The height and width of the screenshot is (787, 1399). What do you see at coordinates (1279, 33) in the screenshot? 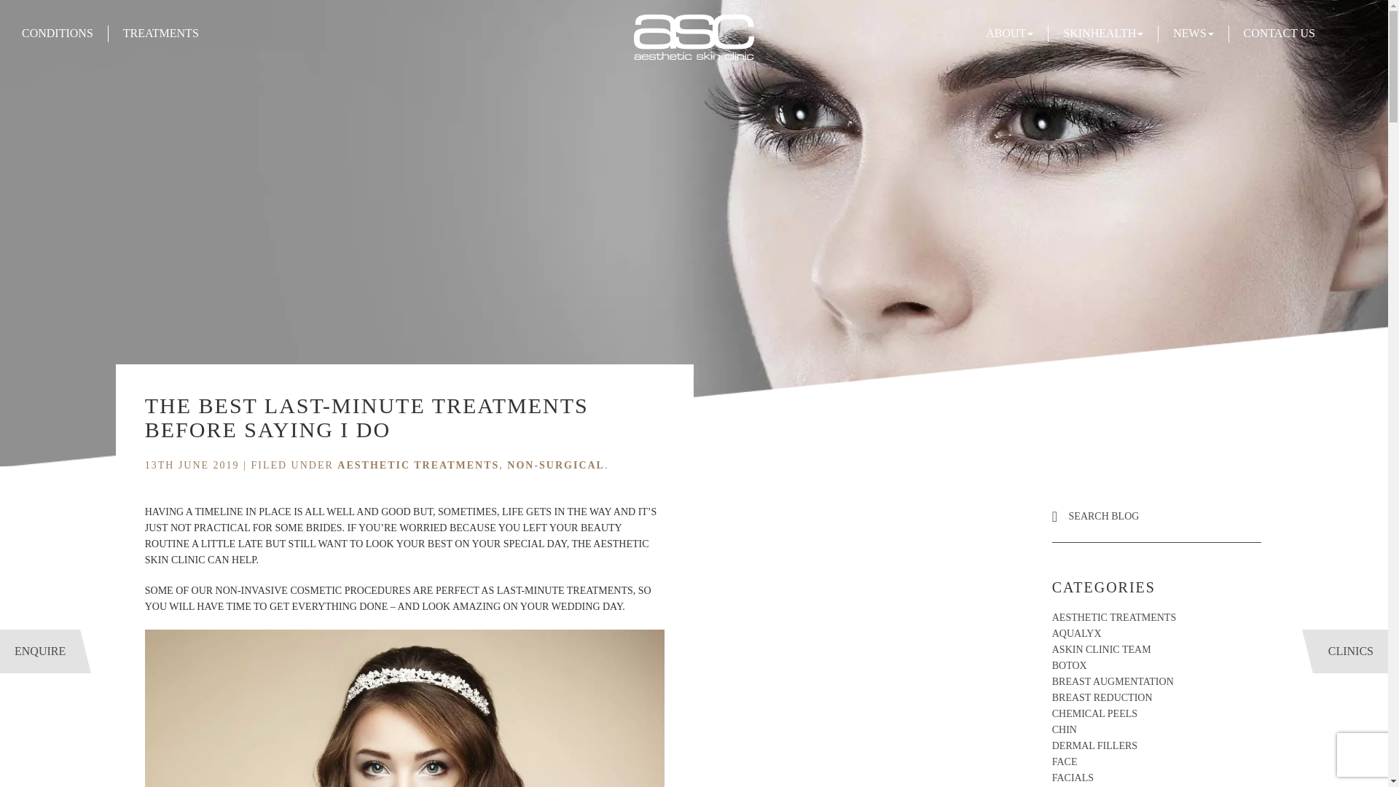
I see `CONTACT US` at bounding box center [1279, 33].